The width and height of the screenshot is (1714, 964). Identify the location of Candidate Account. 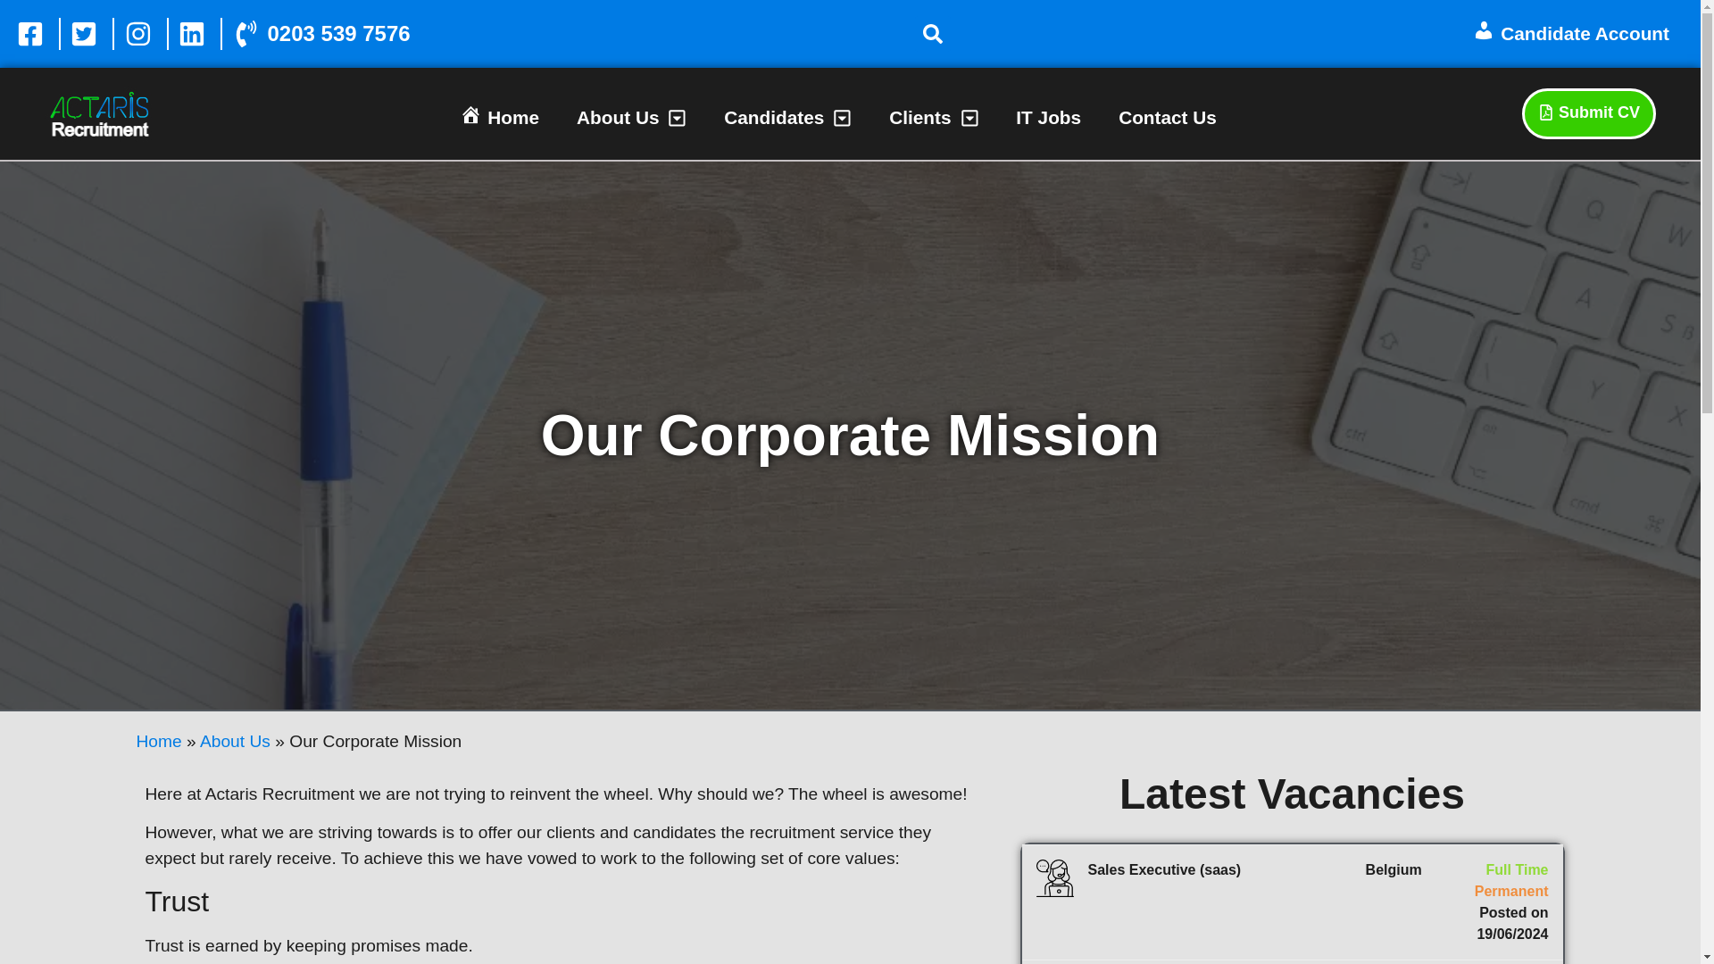
(1571, 34).